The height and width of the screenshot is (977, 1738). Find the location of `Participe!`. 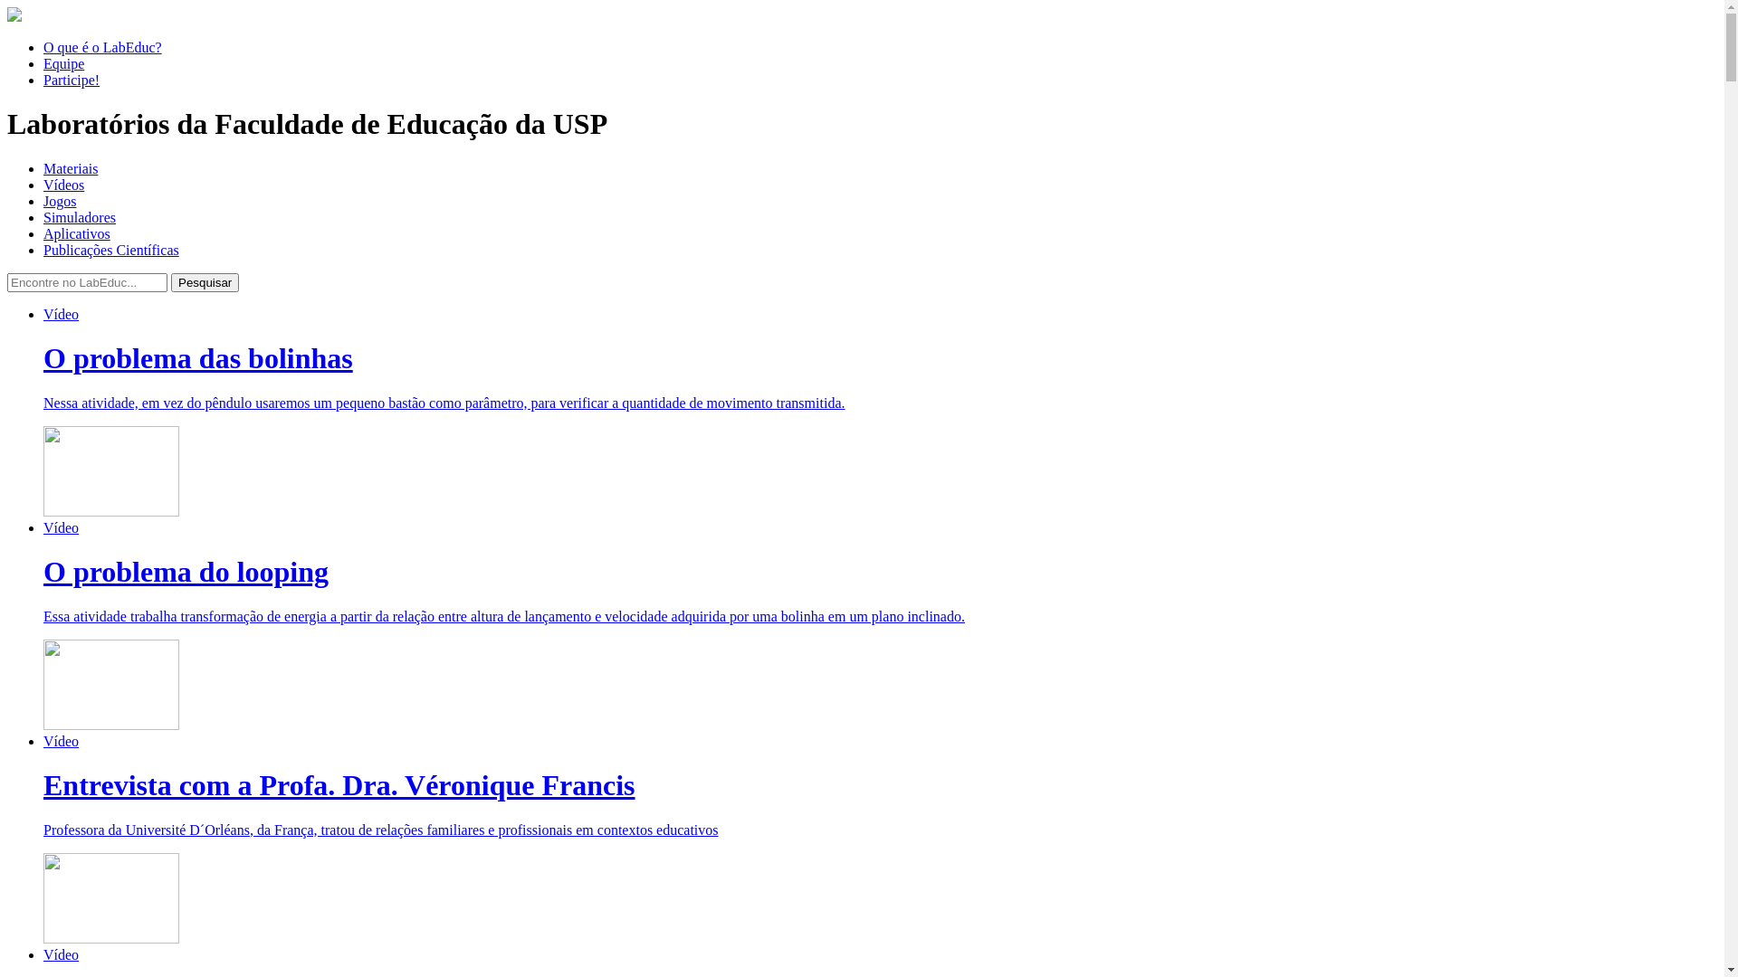

Participe! is located at coordinates (72, 80).